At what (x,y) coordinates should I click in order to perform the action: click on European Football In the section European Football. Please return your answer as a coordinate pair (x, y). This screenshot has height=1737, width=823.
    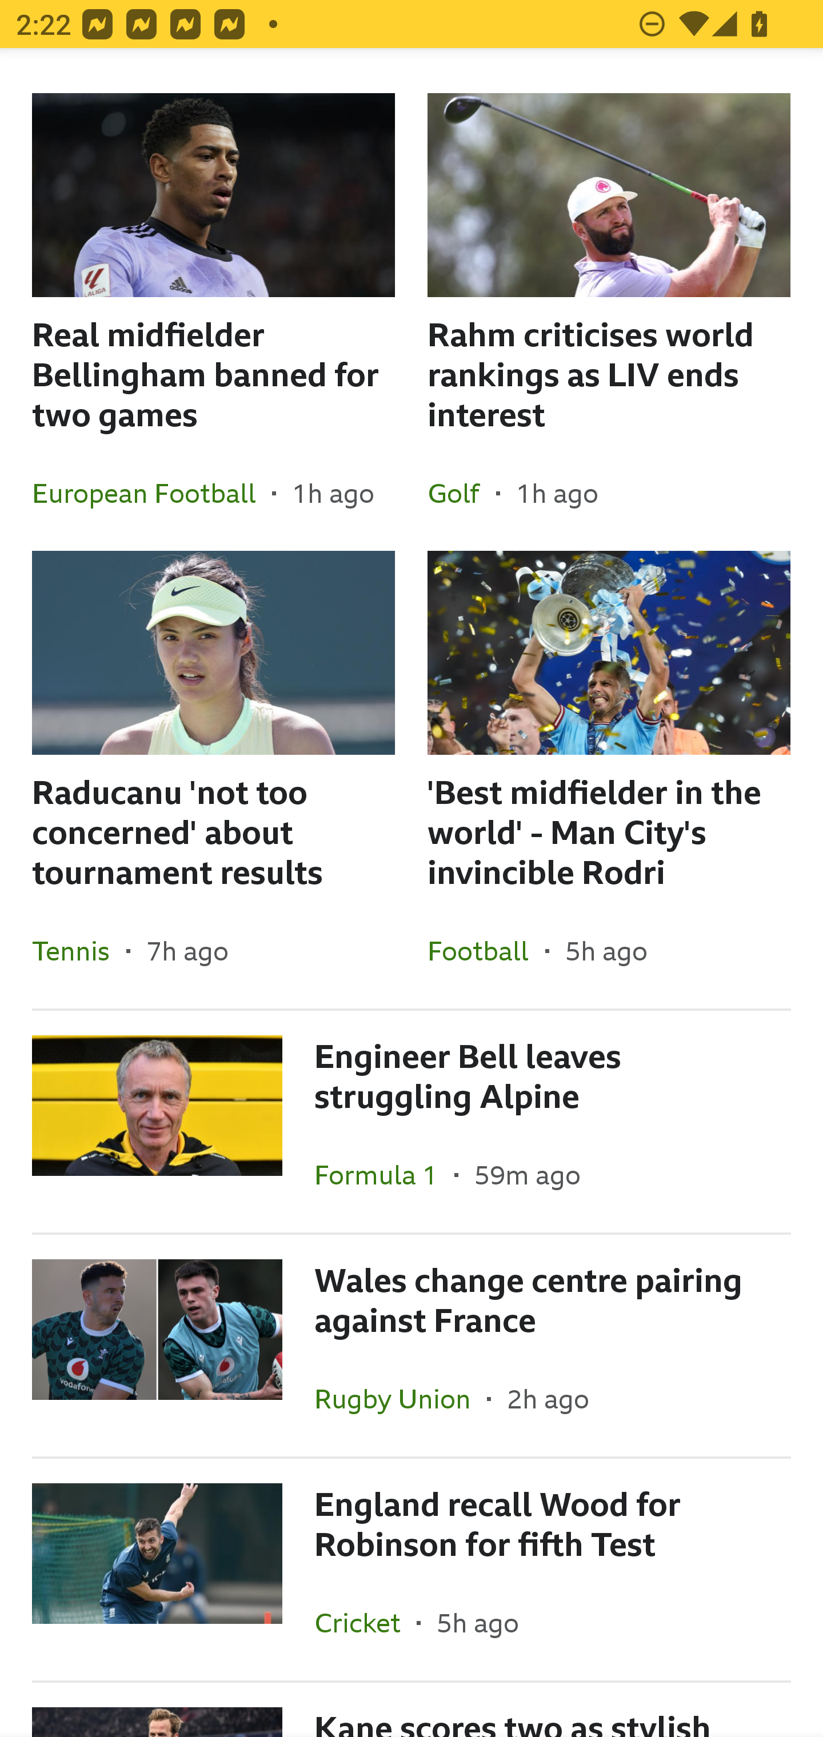
    Looking at the image, I should click on (152, 493).